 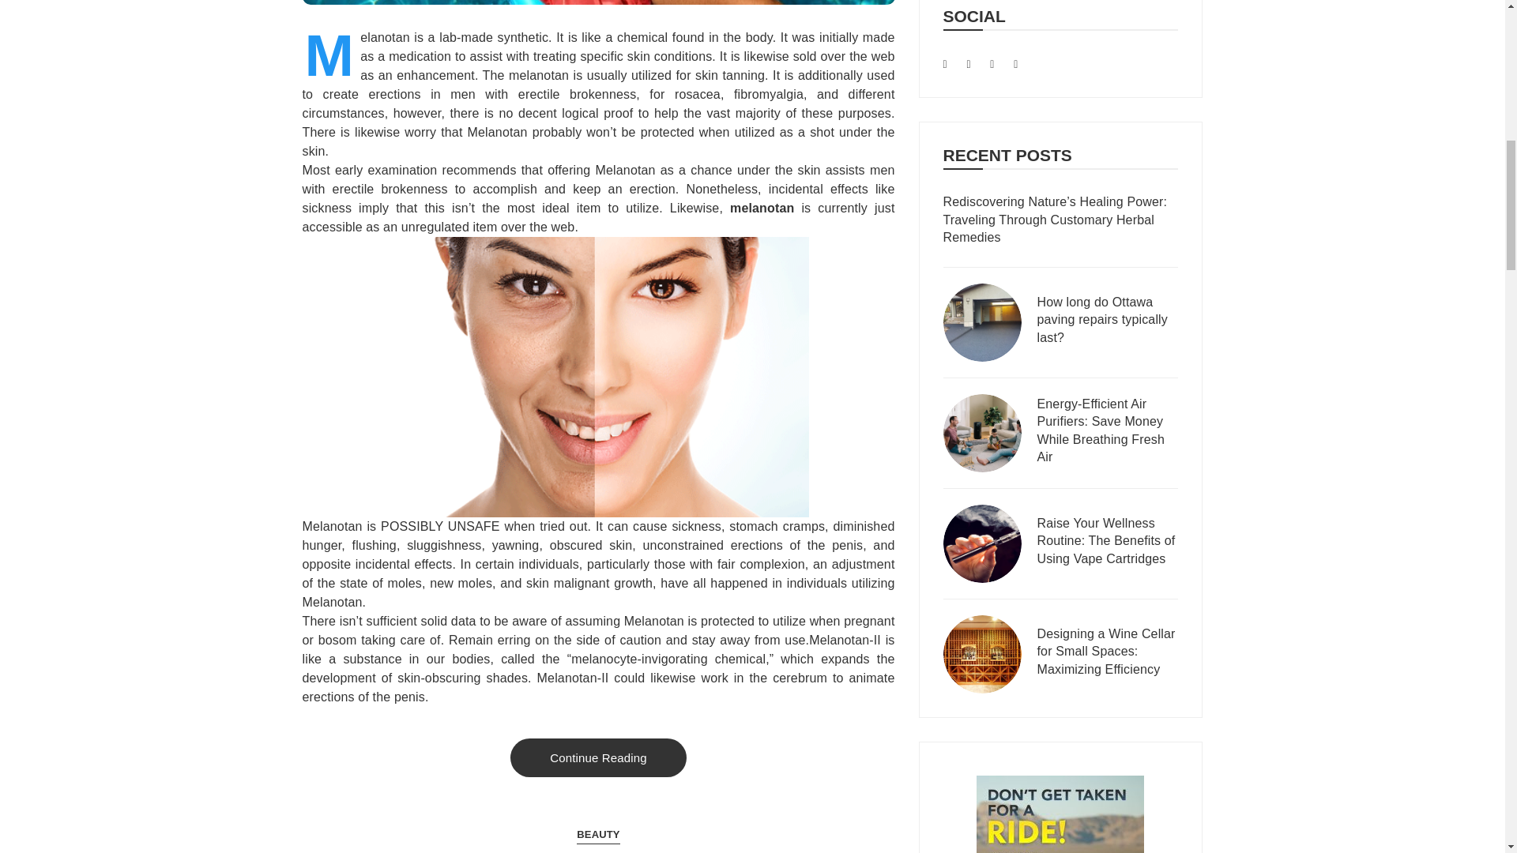 I want to click on Continue Reading, so click(x=598, y=757).